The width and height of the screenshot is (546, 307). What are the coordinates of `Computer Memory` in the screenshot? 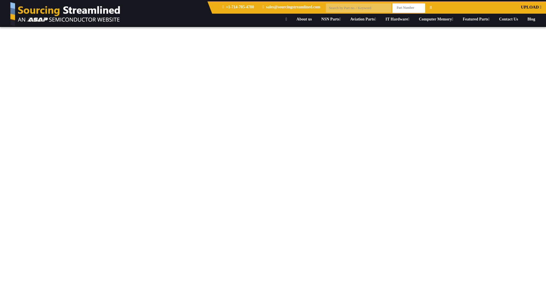 It's located at (436, 19).